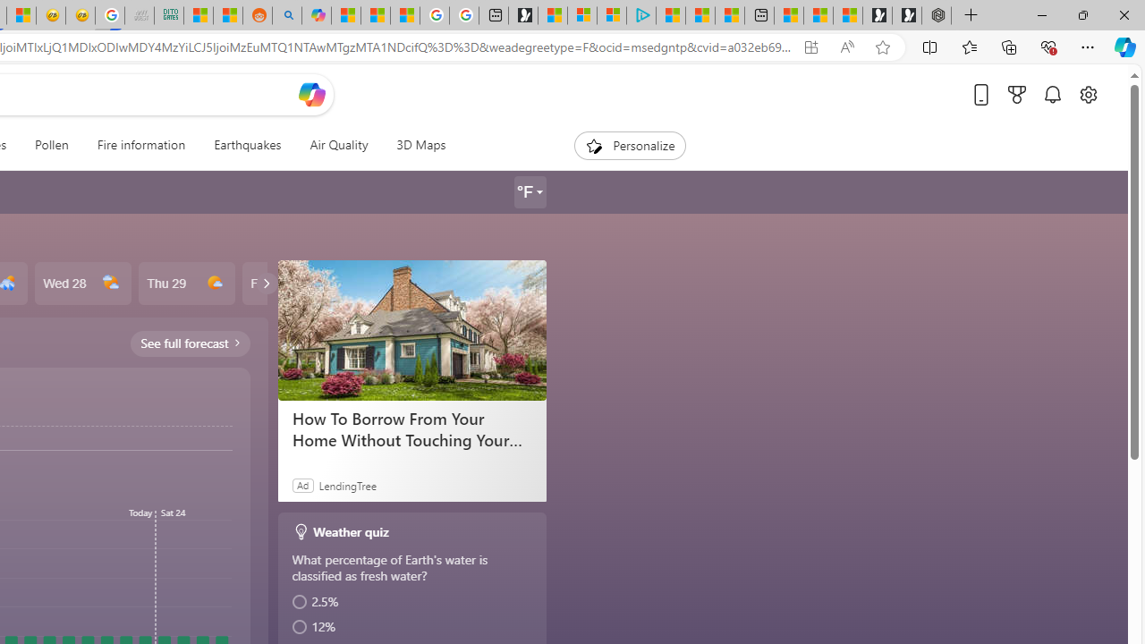 The height and width of the screenshot is (644, 1145). What do you see at coordinates (186, 284) in the screenshot?
I see `Thu 29` at bounding box center [186, 284].